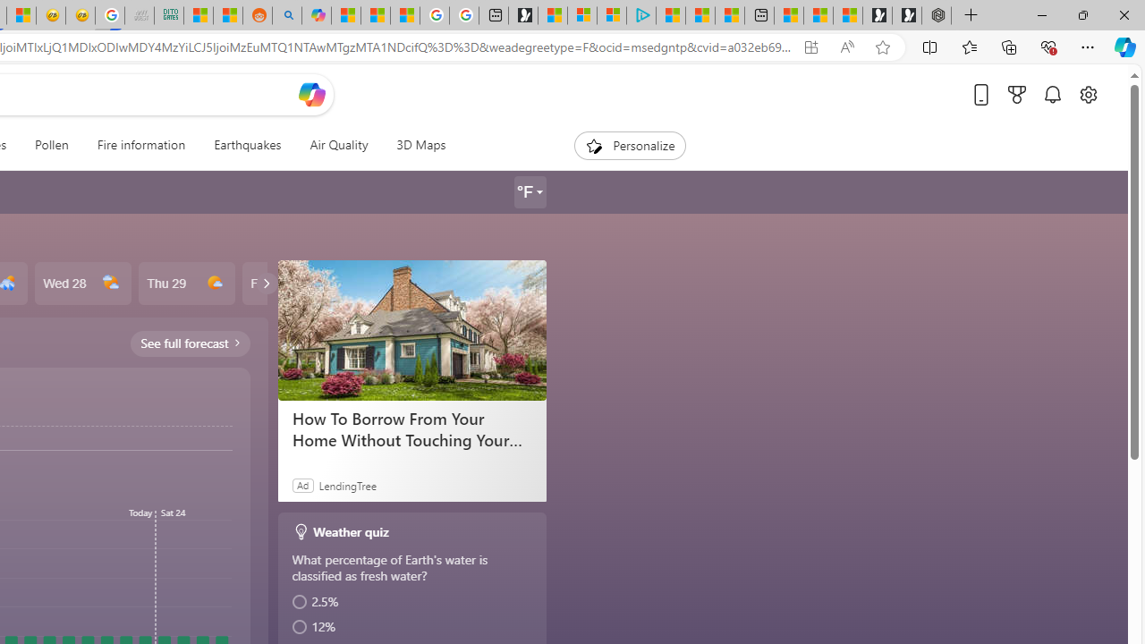 The height and width of the screenshot is (644, 1145). What do you see at coordinates (186, 284) in the screenshot?
I see `Thu 29` at bounding box center [186, 284].